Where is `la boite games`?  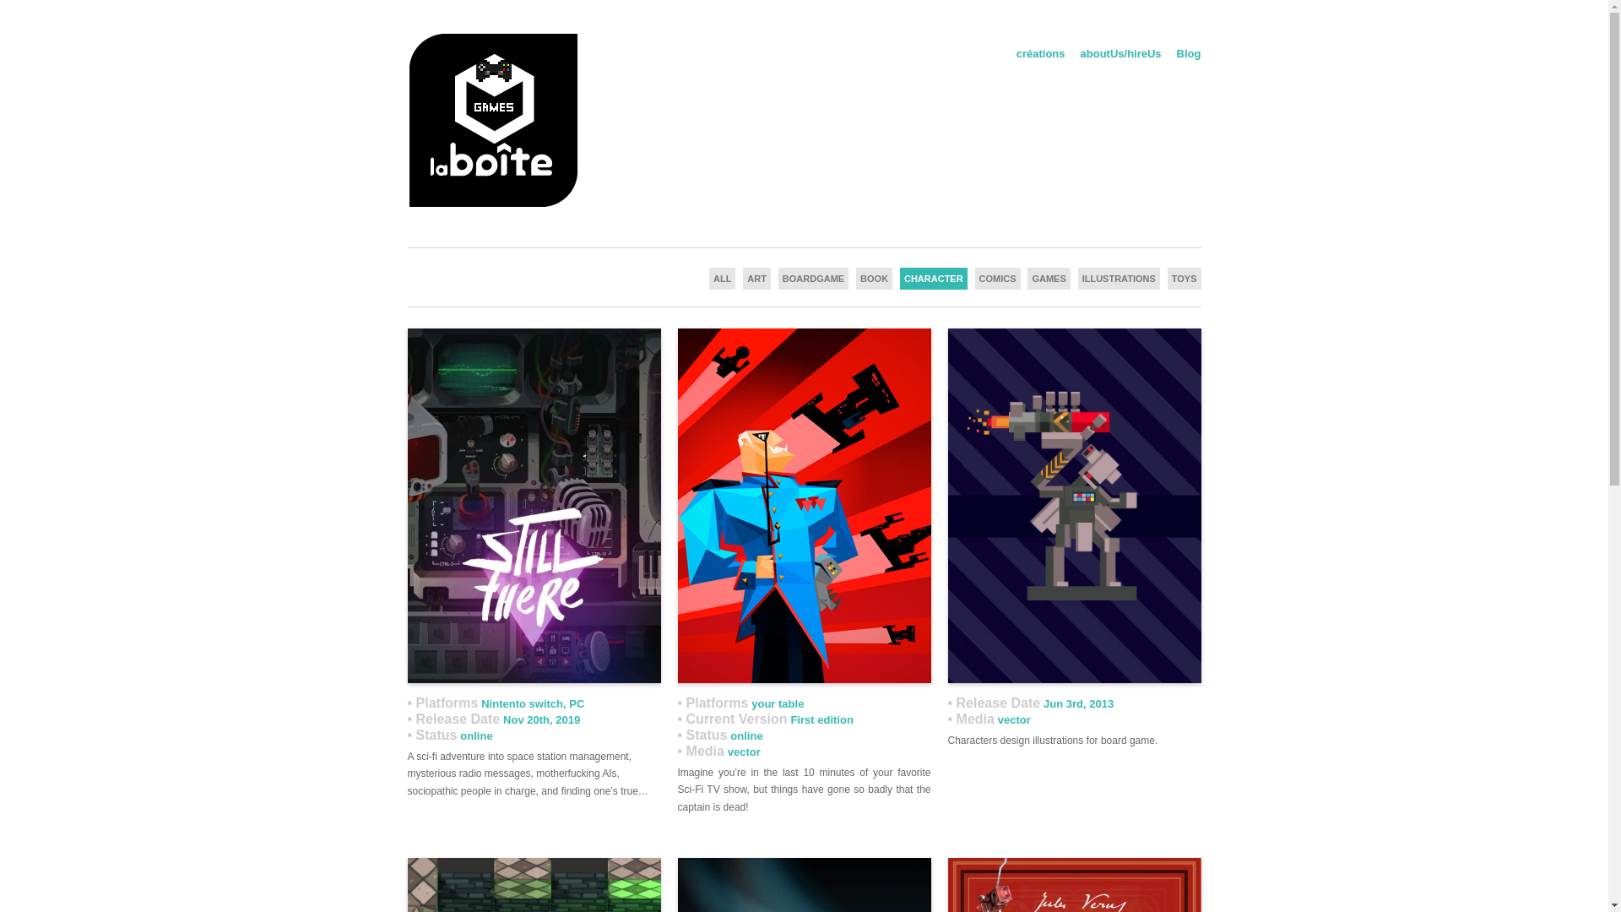
la boite games is located at coordinates (491, 203).